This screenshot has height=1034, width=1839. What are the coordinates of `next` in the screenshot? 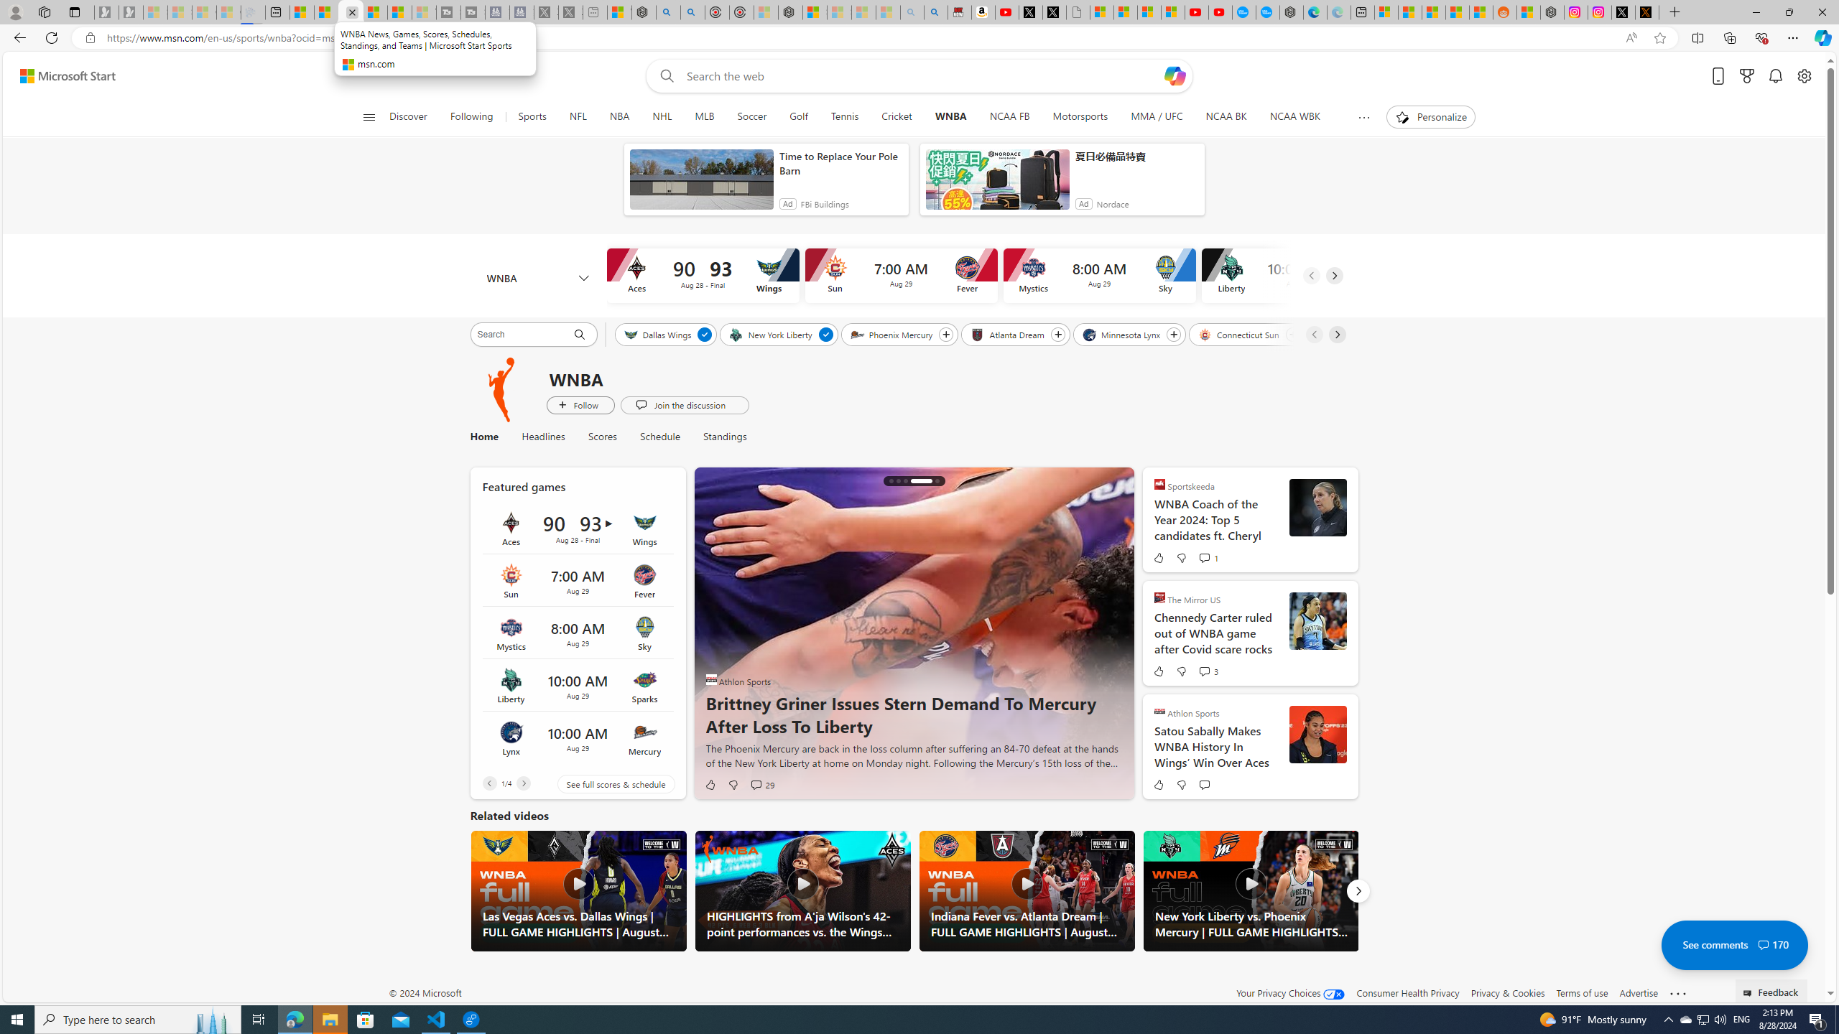 It's located at (1114, 633).